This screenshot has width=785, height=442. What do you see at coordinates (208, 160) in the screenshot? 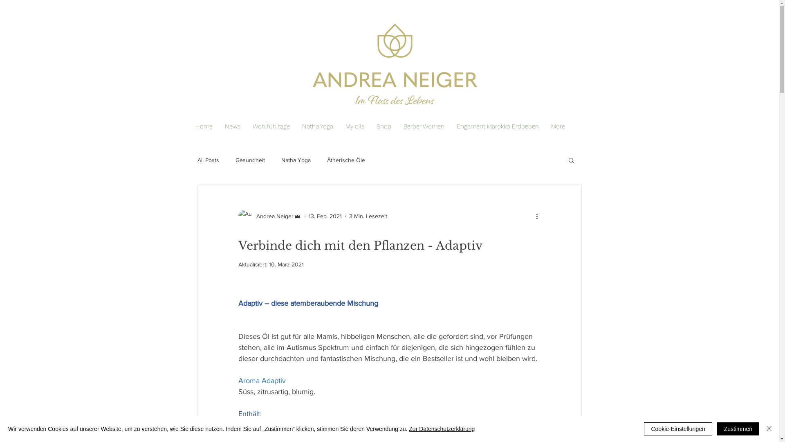
I see `All Posts` at bounding box center [208, 160].